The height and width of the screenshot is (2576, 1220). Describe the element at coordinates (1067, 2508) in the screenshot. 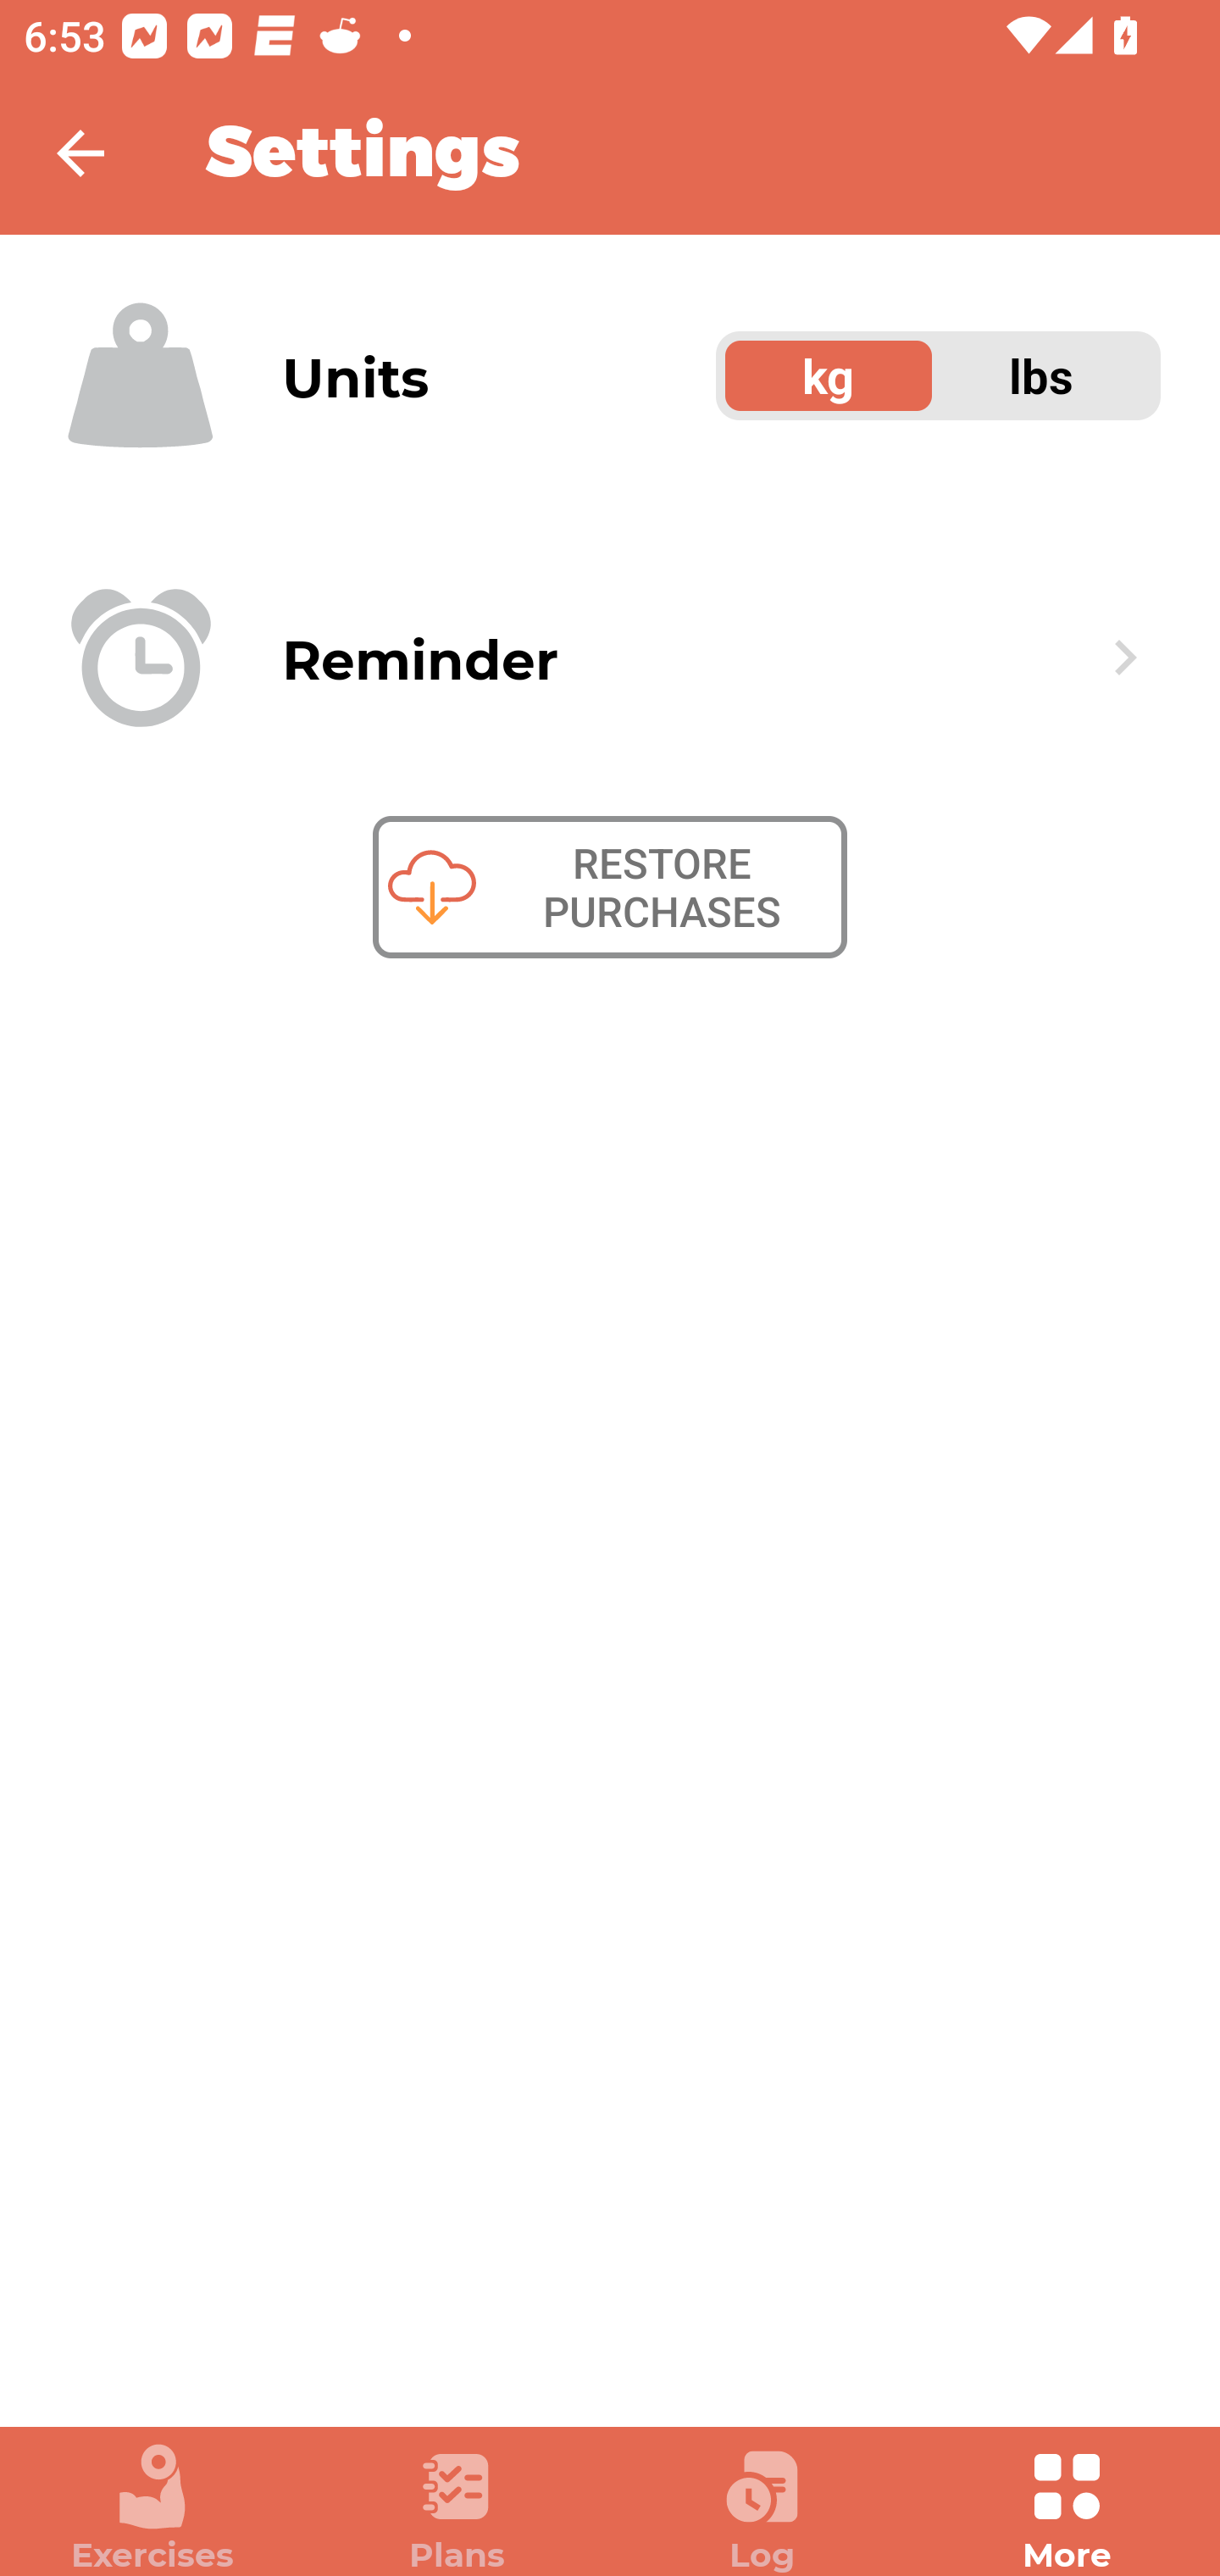

I see `More` at that location.